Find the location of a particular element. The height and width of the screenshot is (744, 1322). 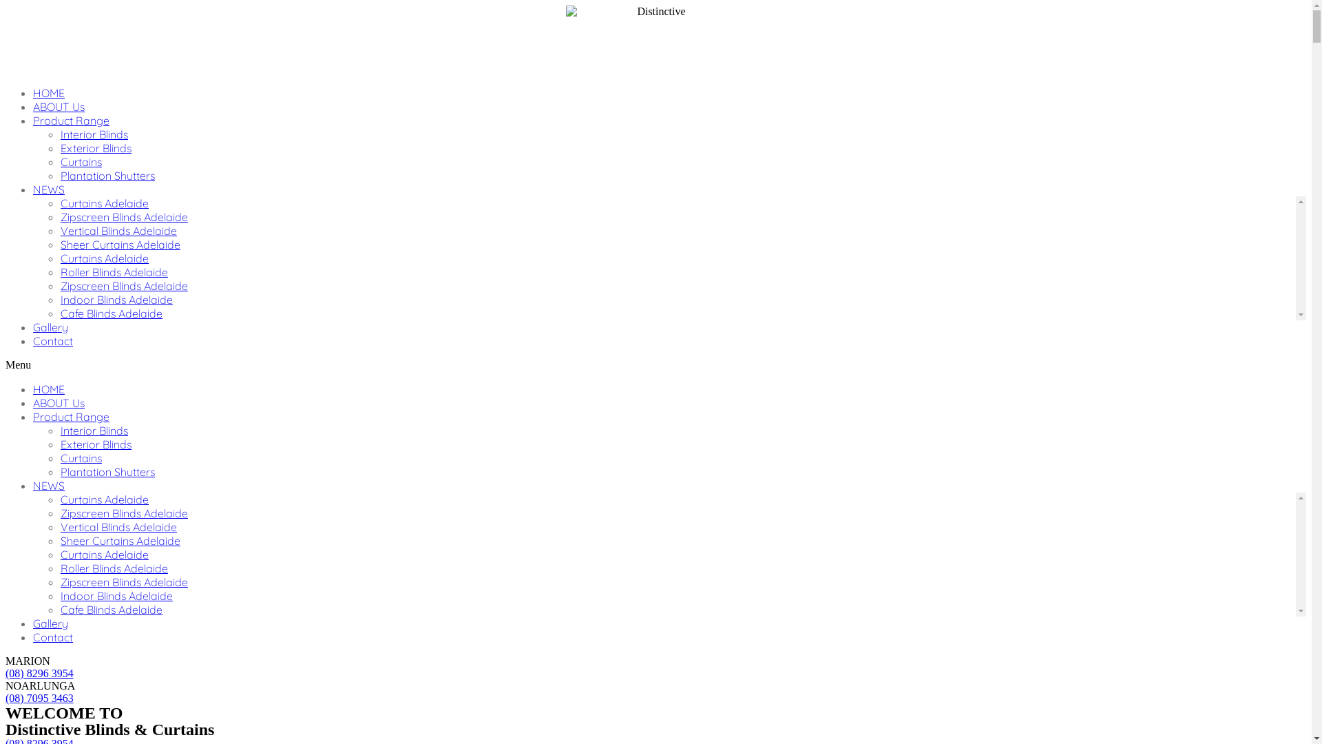

Plantation Shutters is located at coordinates (107, 472).